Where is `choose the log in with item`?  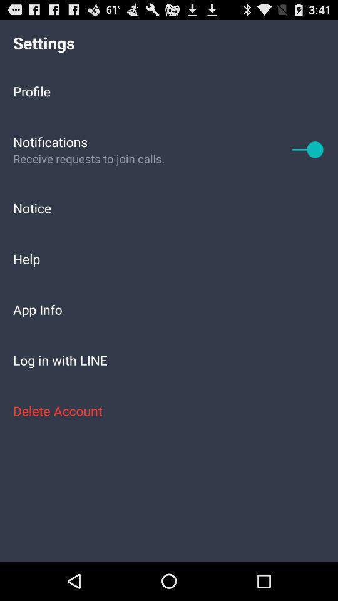 choose the log in with item is located at coordinates (169, 359).